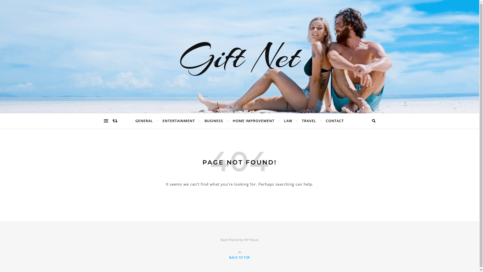  Describe the element at coordinates (288, 121) in the screenshot. I see `LAW` at that location.